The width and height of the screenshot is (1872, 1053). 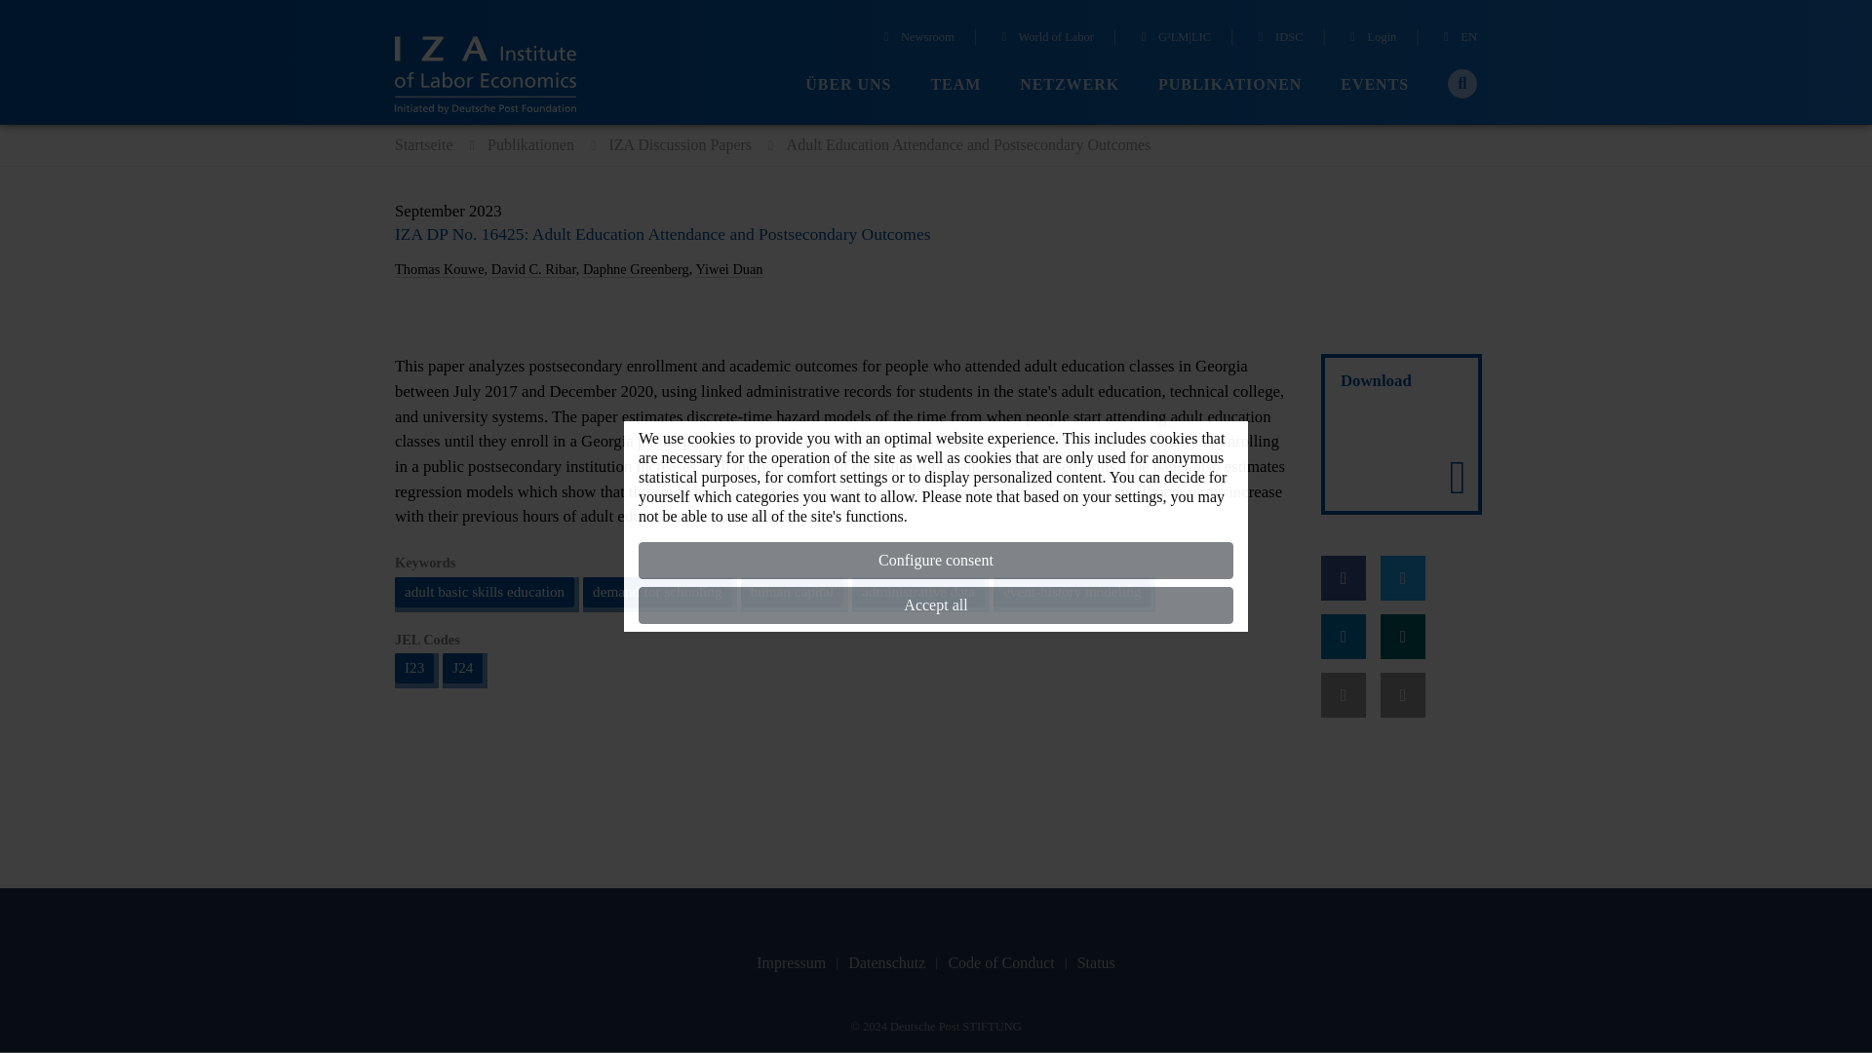 What do you see at coordinates (1458, 39) in the screenshot?
I see `EN` at bounding box center [1458, 39].